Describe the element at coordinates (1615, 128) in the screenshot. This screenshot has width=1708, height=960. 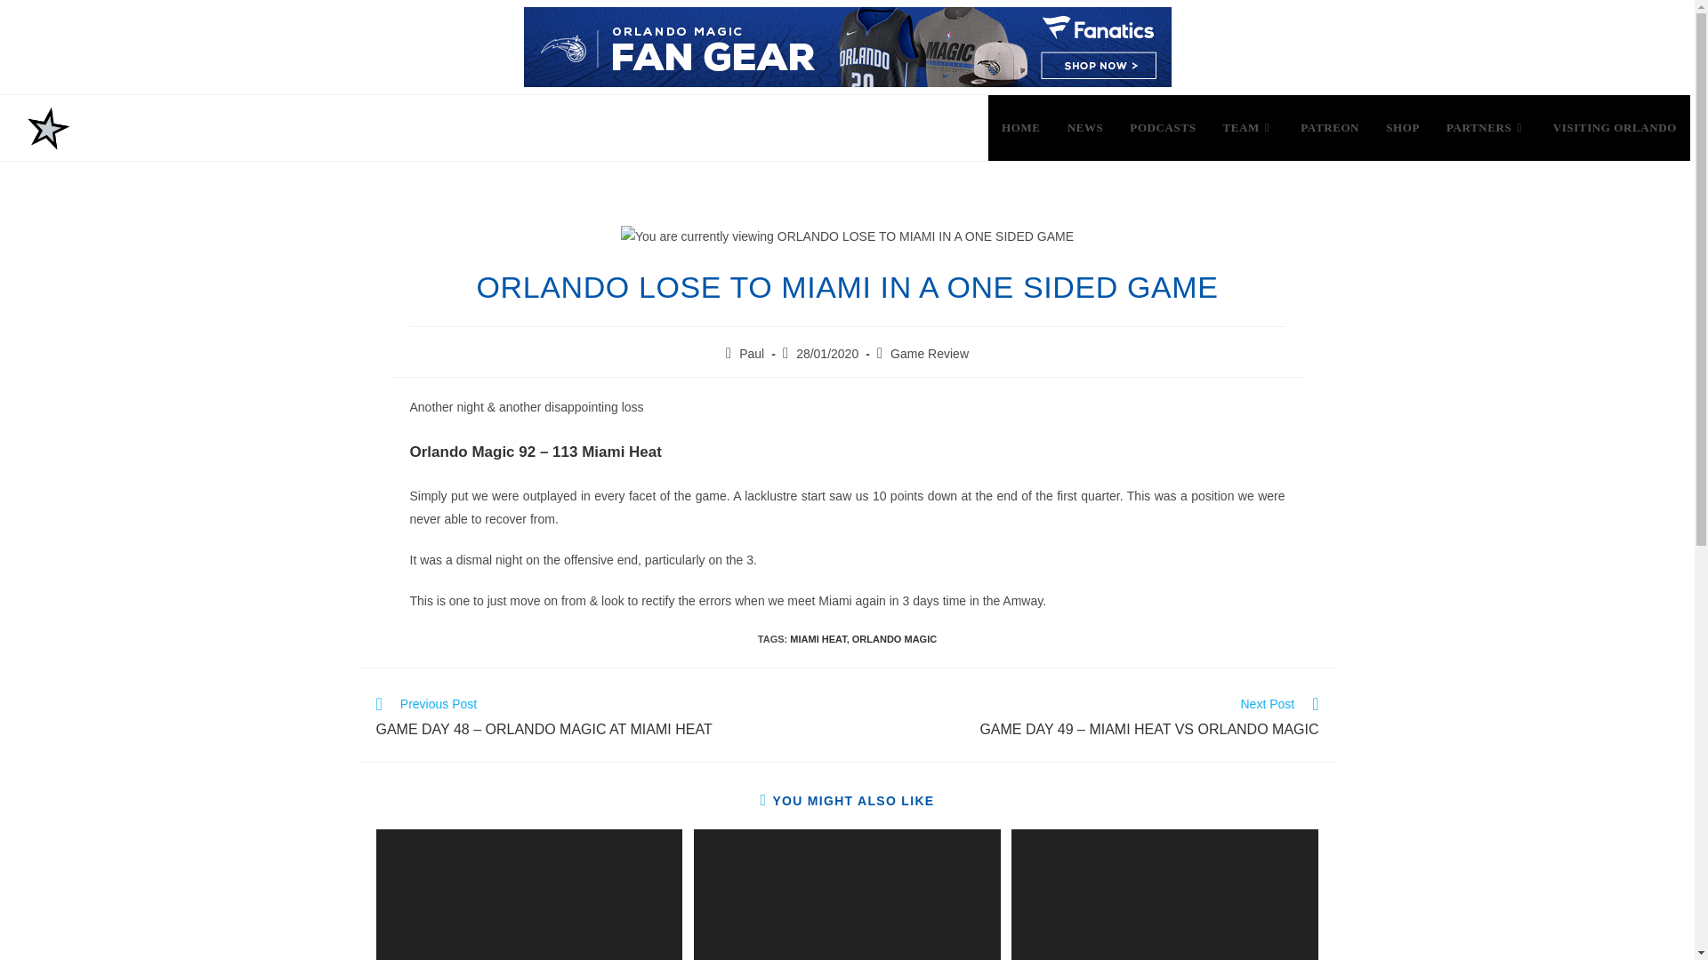
I see `VISITING ORLANDO` at that location.